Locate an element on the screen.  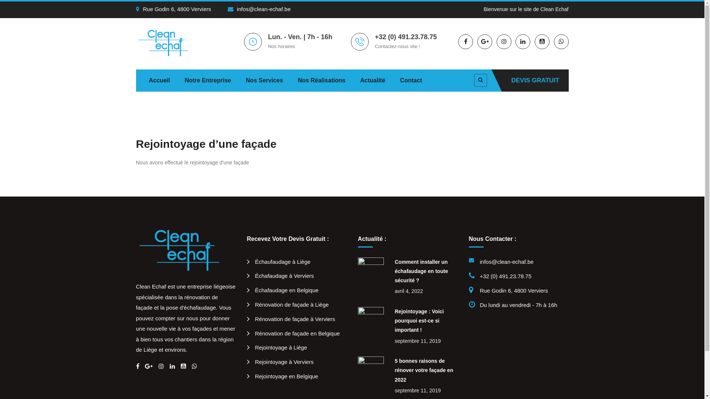
DEVIS GRATUIT is located at coordinates (535, 81).